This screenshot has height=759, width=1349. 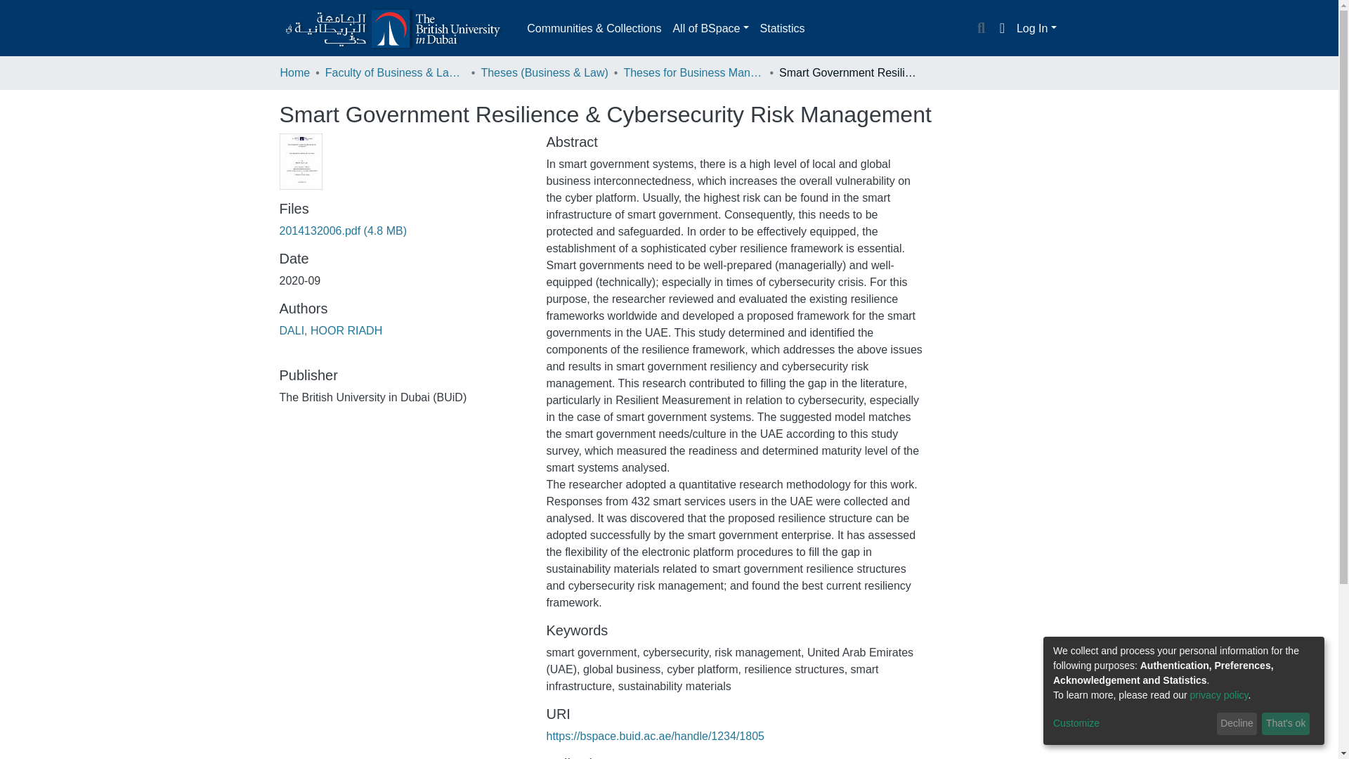 What do you see at coordinates (1002, 28) in the screenshot?
I see `Language switch` at bounding box center [1002, 28].